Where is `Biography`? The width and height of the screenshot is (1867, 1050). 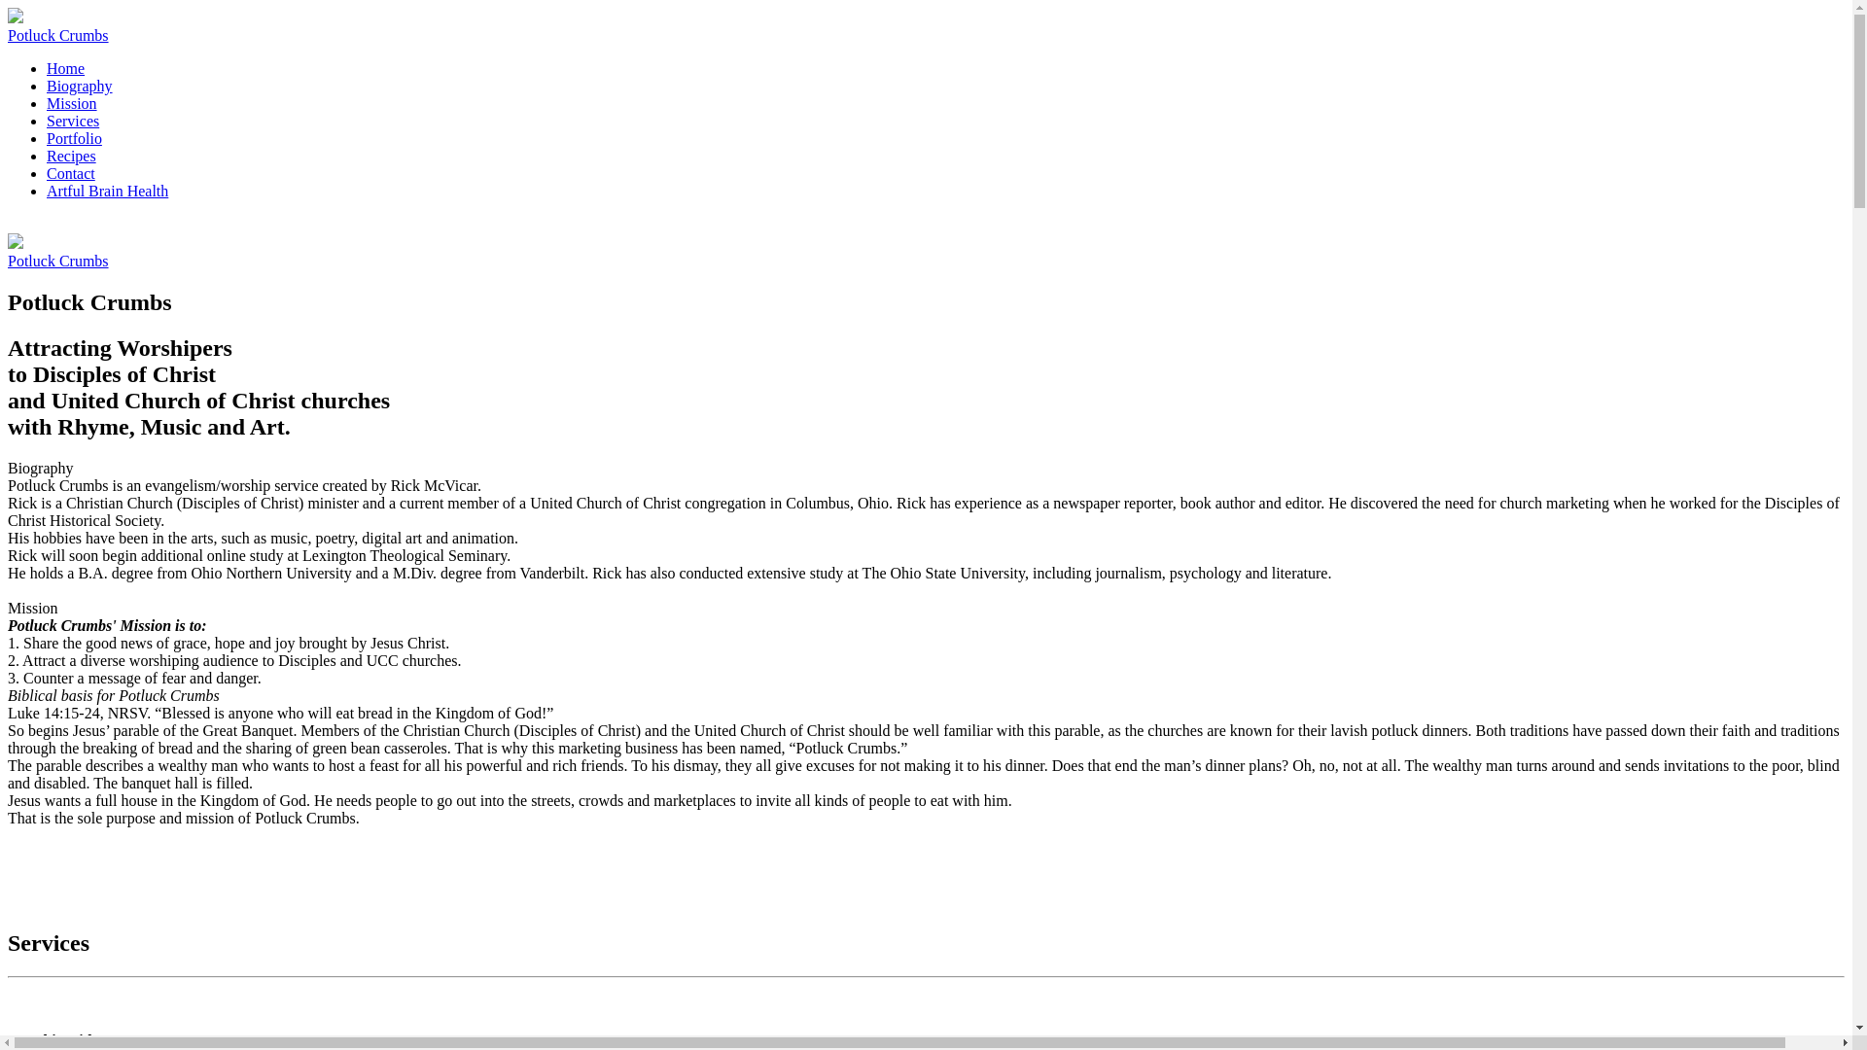 Biography is located at coordinates (80, 86).